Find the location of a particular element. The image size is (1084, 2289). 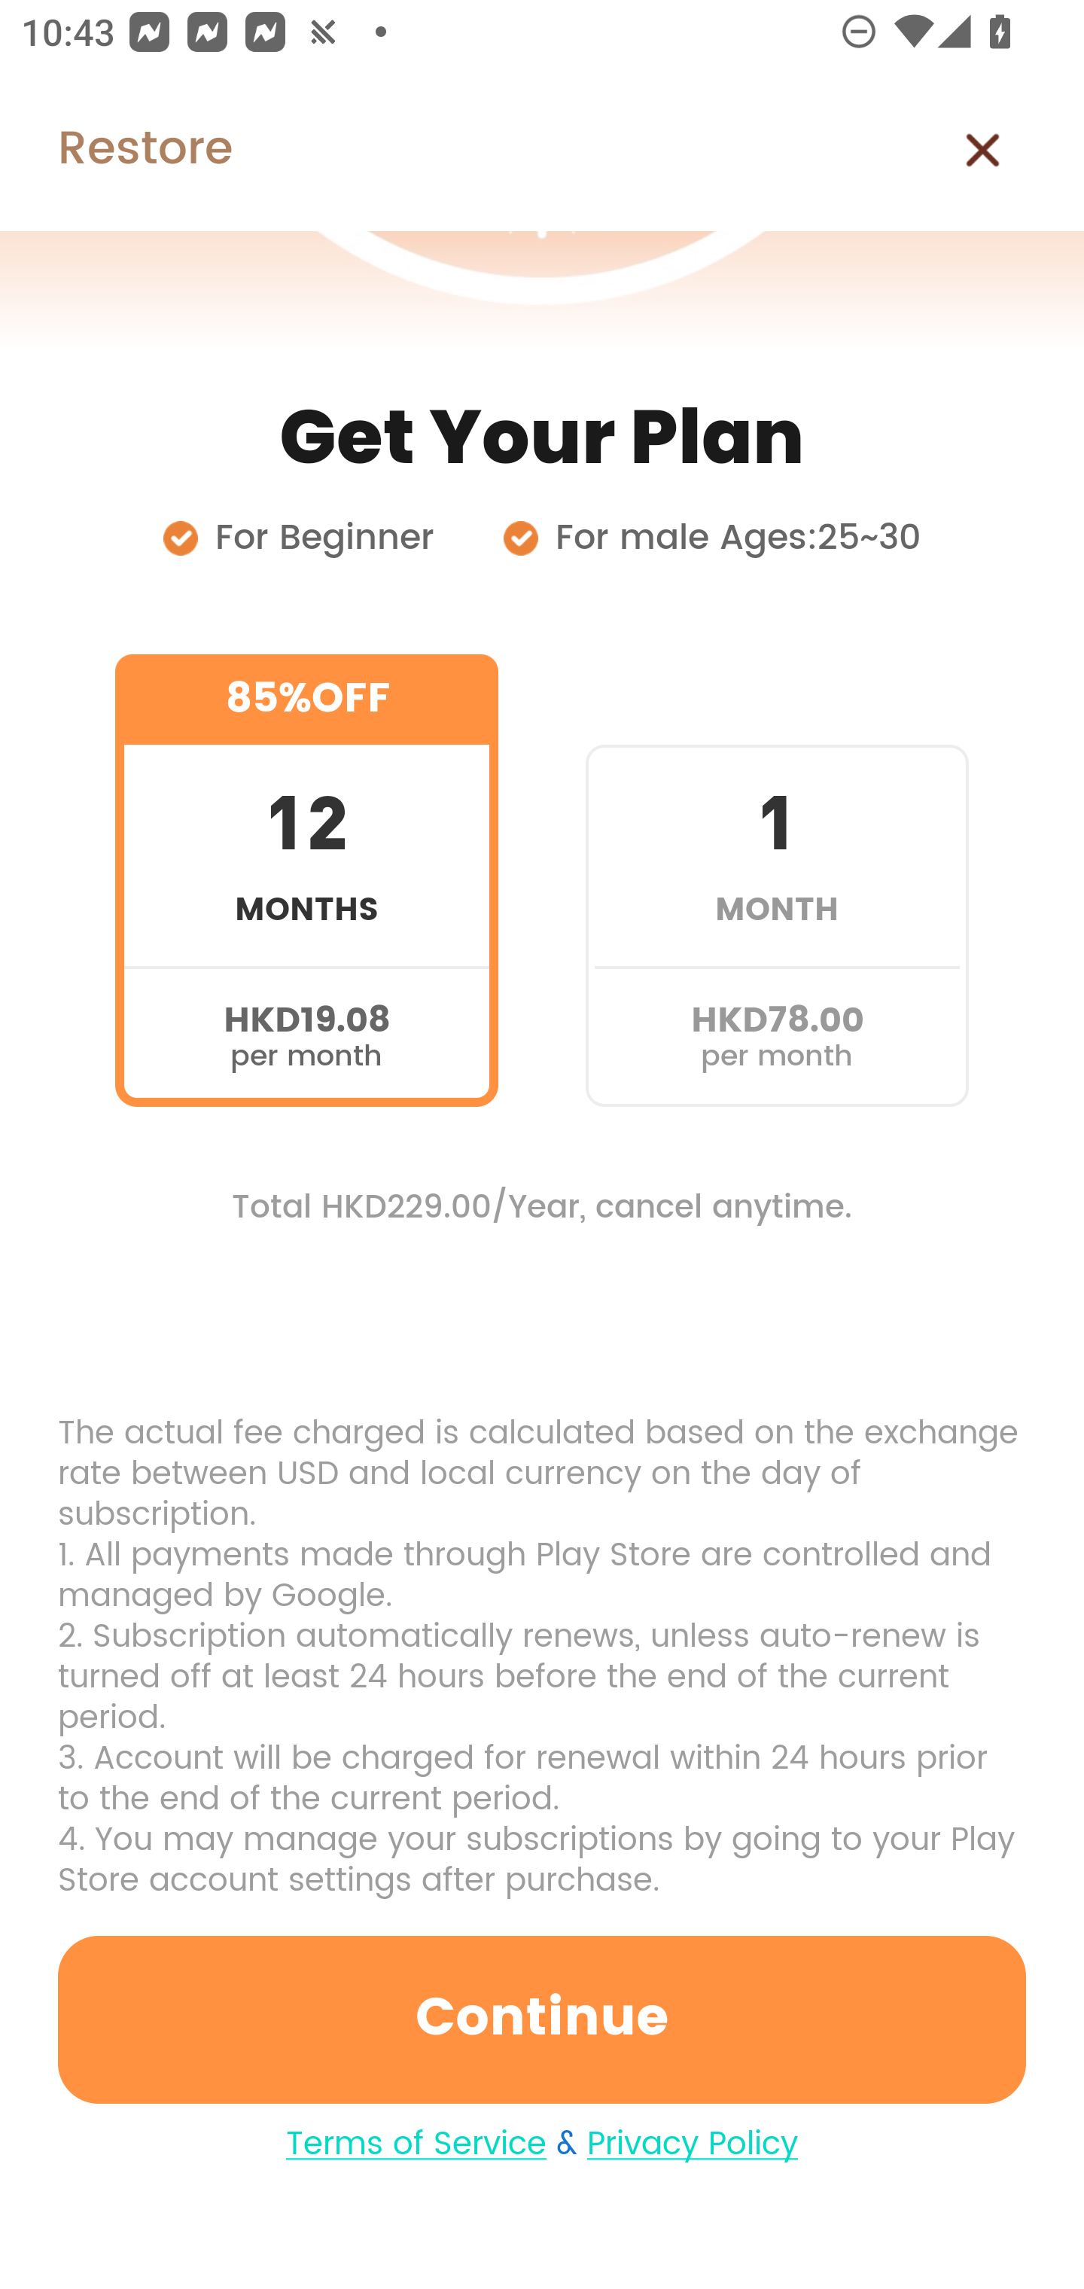

Restore is located at coordinates (116, 150).